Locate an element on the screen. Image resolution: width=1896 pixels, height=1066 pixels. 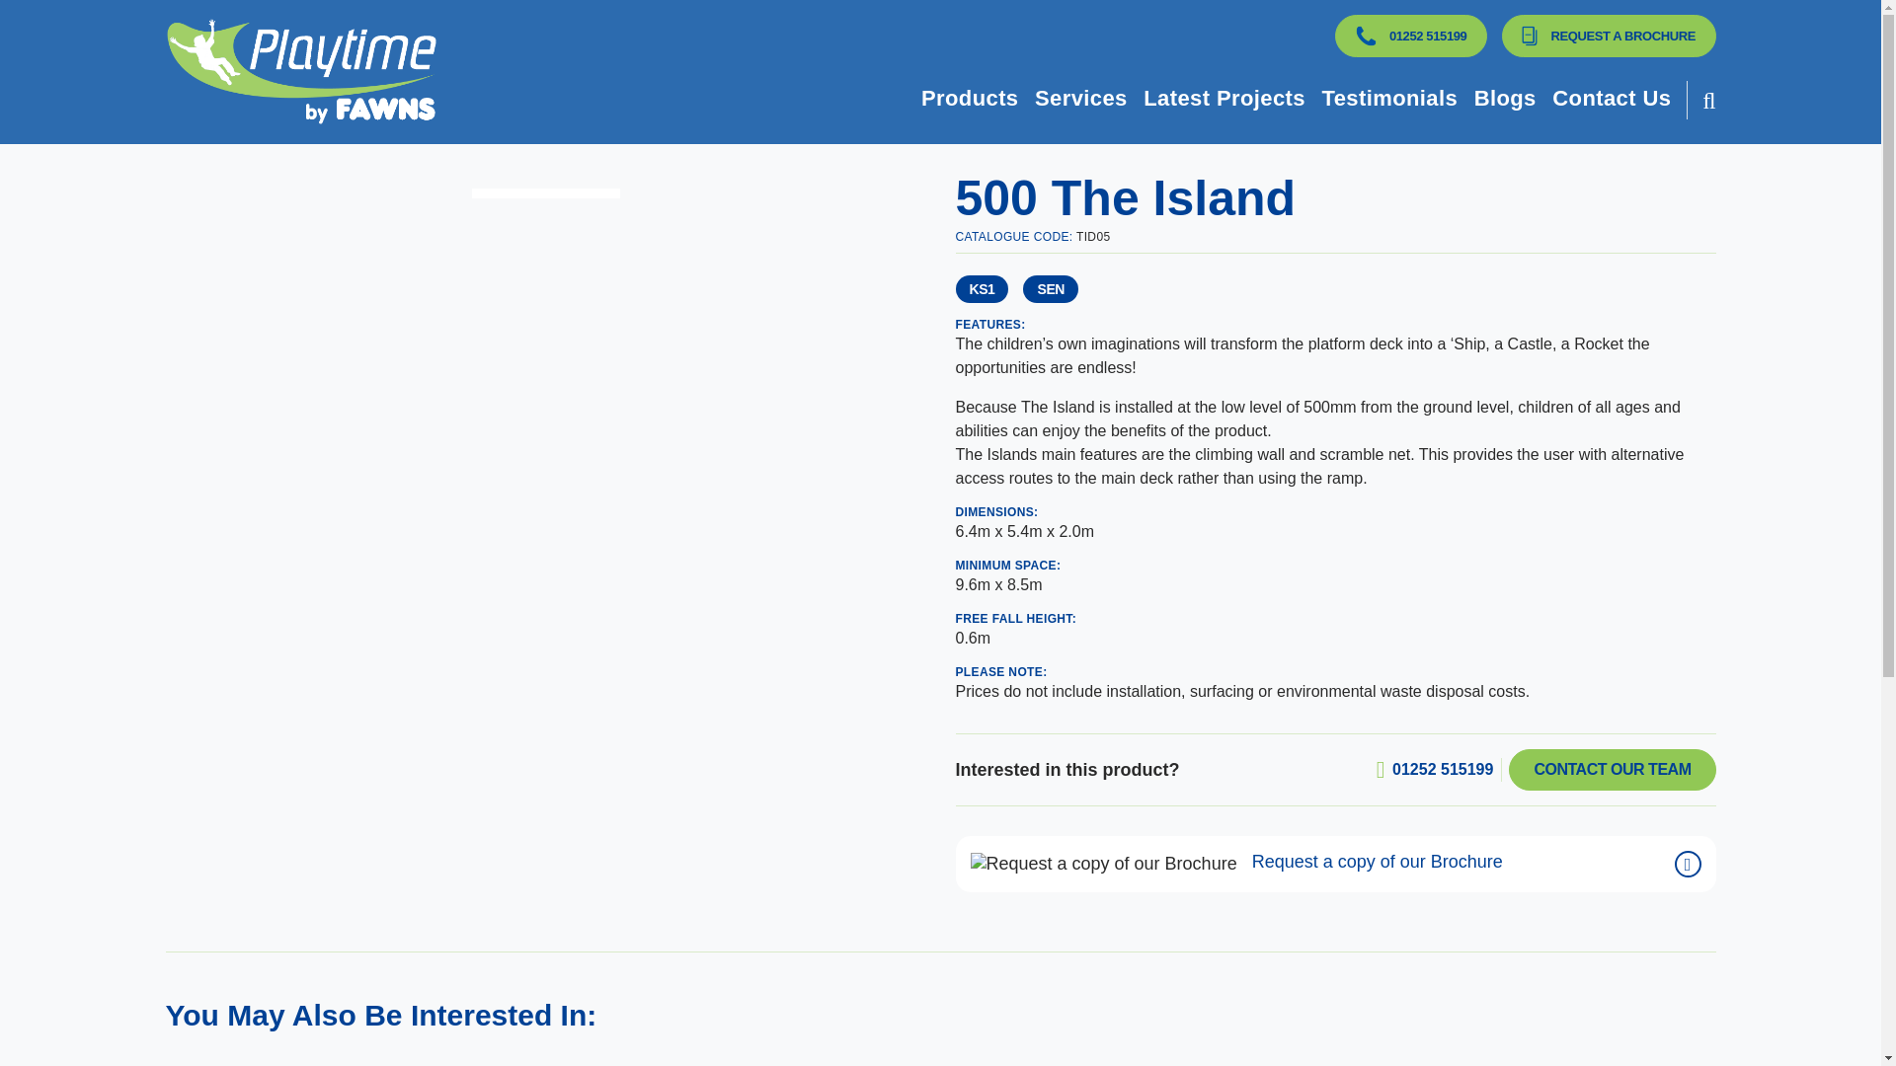
Got to homepage is located at coordinates (539, 71).